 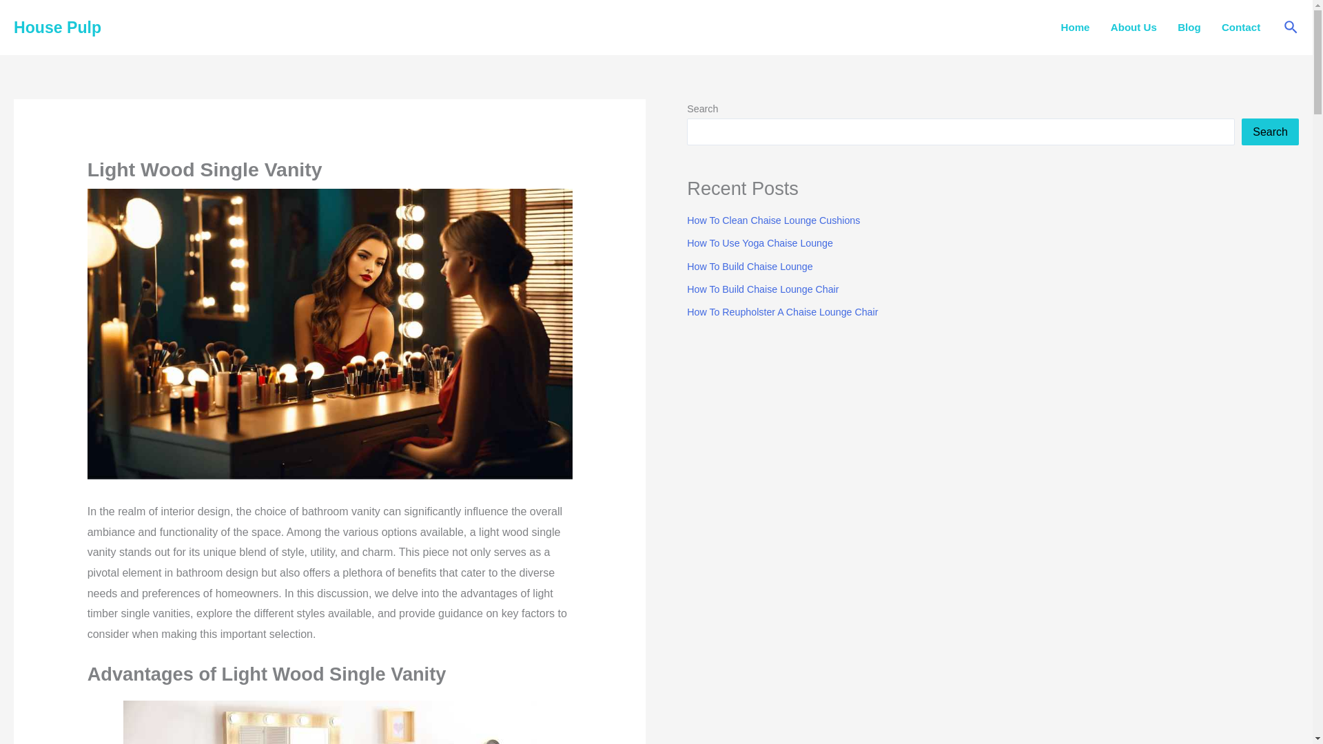 I want to click on Home, so click(x=1075, y=28).